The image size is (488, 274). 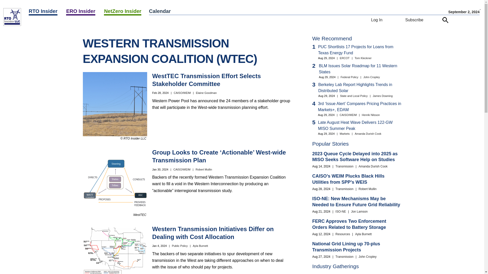 I want to click on MISO, so click(x=61, y=24).